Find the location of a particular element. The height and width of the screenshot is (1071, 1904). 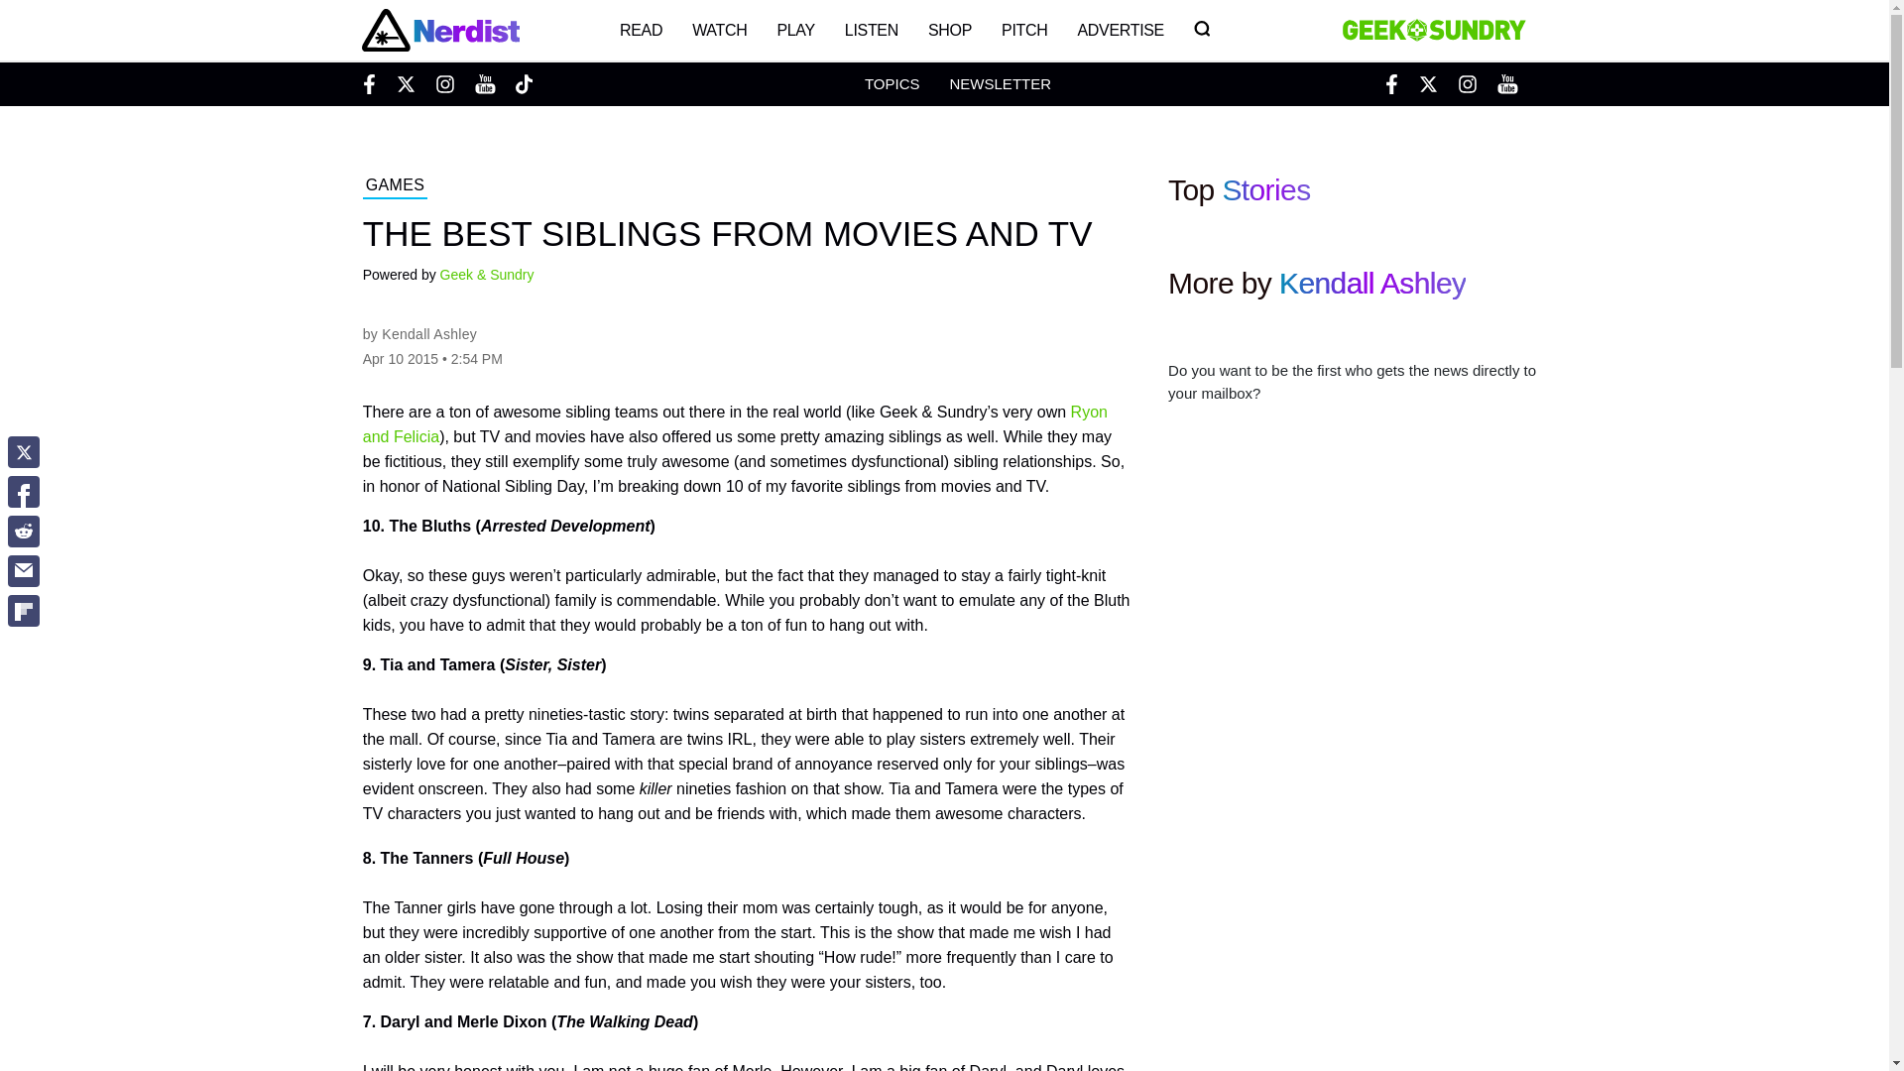

GAMES is located at coordinates (395, 187).